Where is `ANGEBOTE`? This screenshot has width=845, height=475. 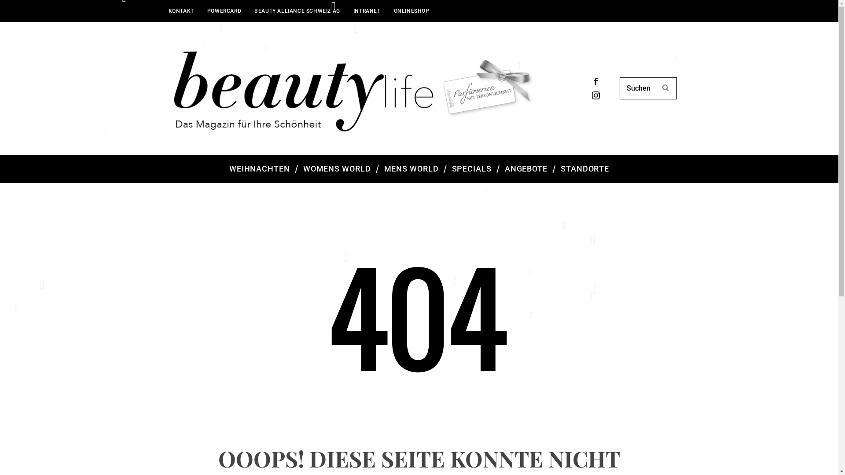 ANGEBOTE is located at coordinates (526, 169).